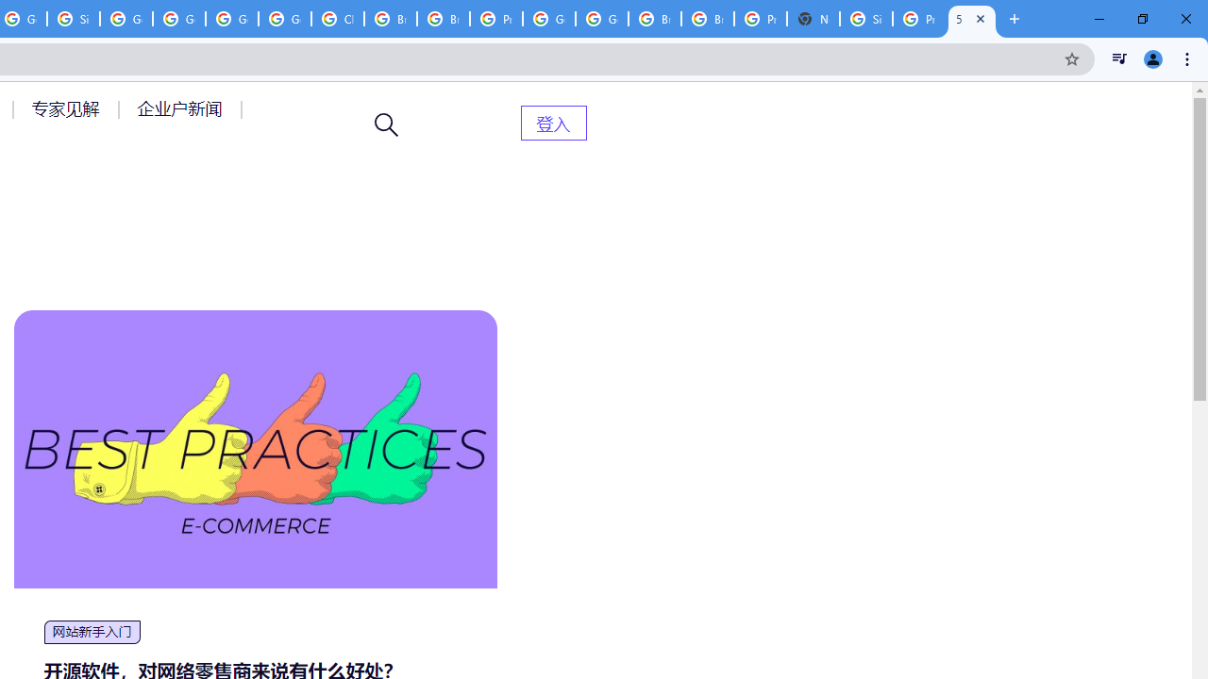  What do you see at coordinates (387, 124) in the screenshot?
I see `Open search form` at bounding box center [387, 124].